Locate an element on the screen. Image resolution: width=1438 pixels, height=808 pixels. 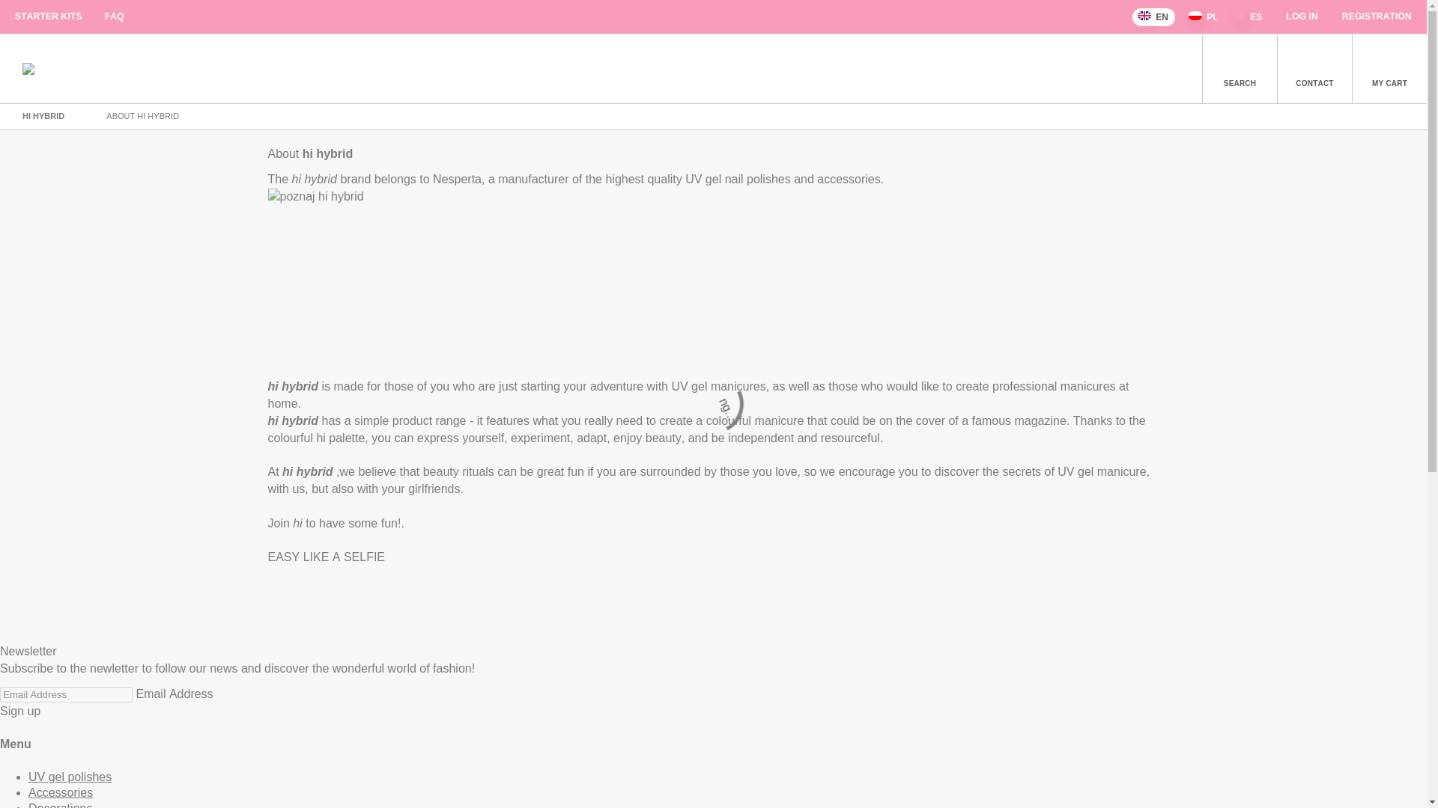
CONTACT is located at coordinates (1314, 69).